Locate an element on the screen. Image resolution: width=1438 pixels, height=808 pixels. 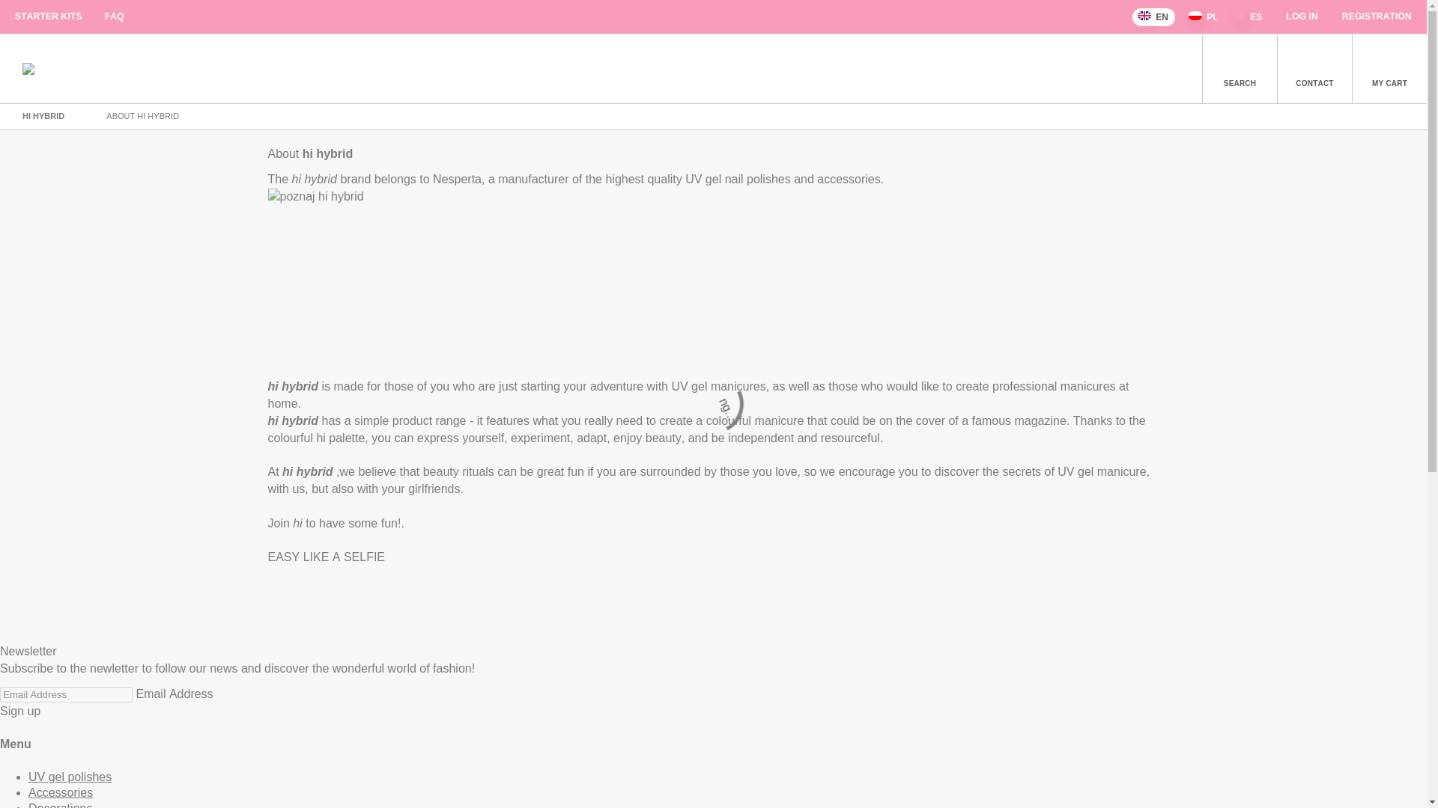
CONTACT is located at coordinates (1314, 69).